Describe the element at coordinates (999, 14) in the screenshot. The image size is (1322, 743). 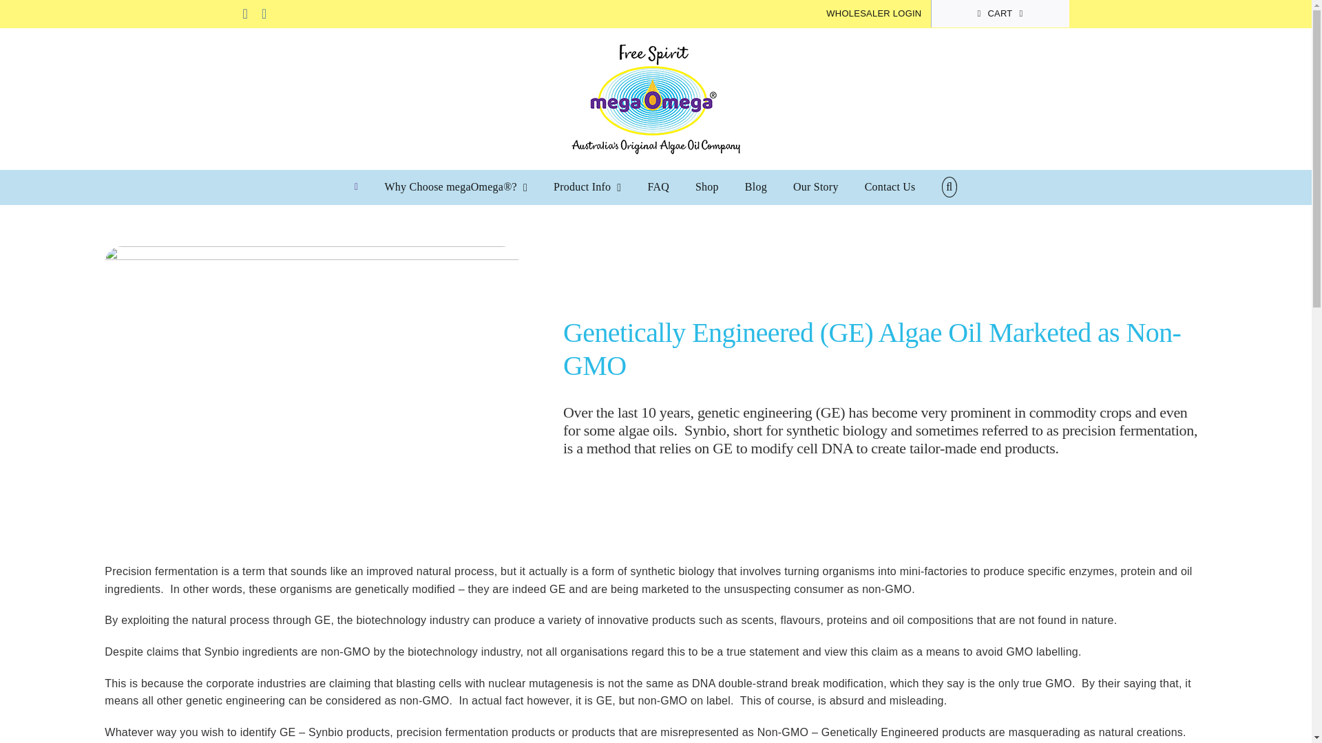
I see `CART` at that location.